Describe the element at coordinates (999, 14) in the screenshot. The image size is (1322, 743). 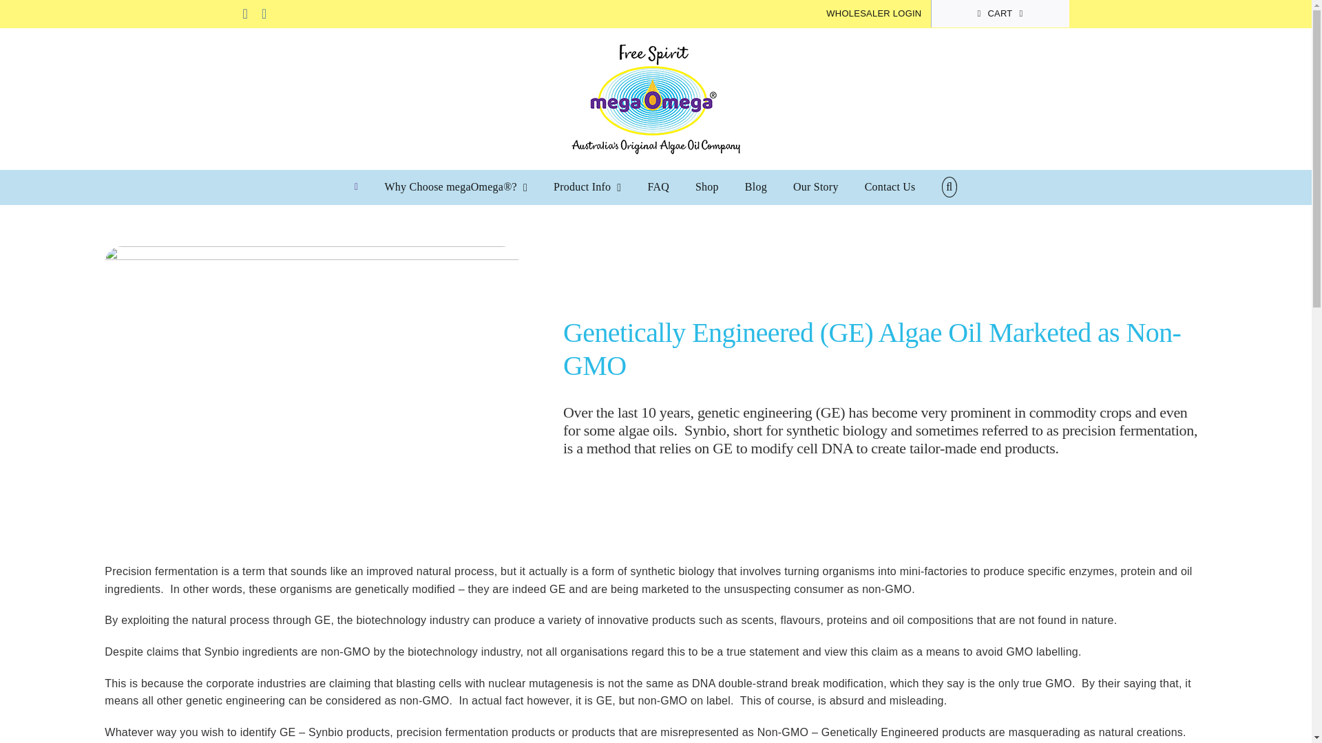
I see `CART` at that location.